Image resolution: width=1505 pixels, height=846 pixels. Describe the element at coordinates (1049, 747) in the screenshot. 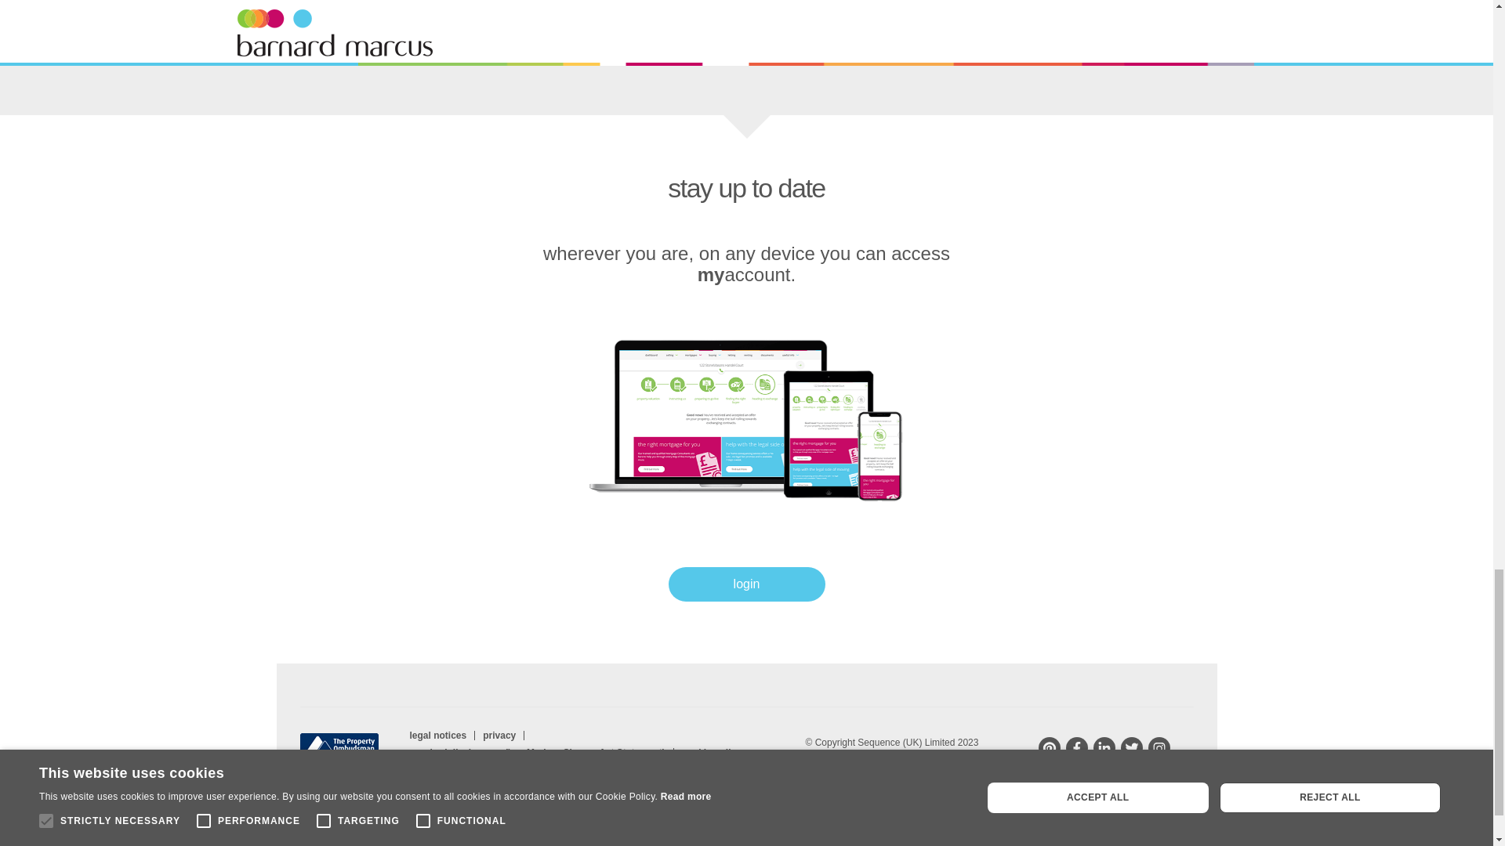

I see `sequencehome` at that location.